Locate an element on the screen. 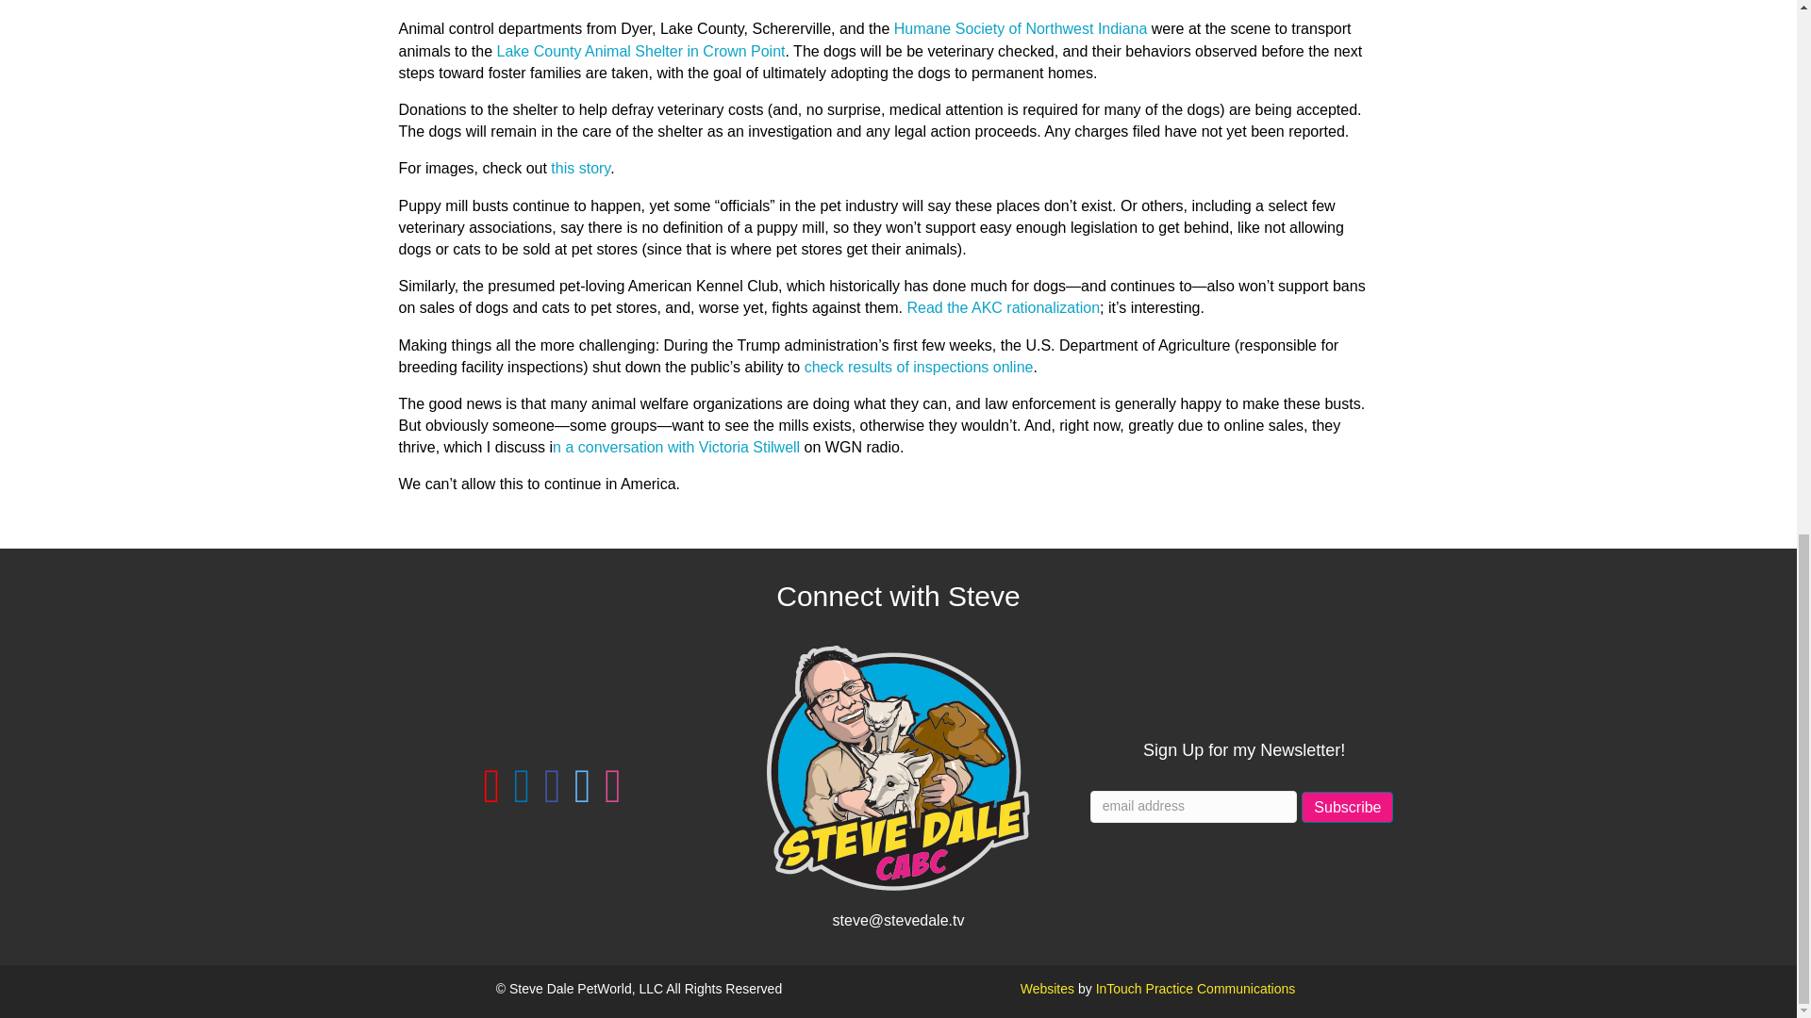  Humane Society of Northwest Indiana is located at coordinates (1022, 28).